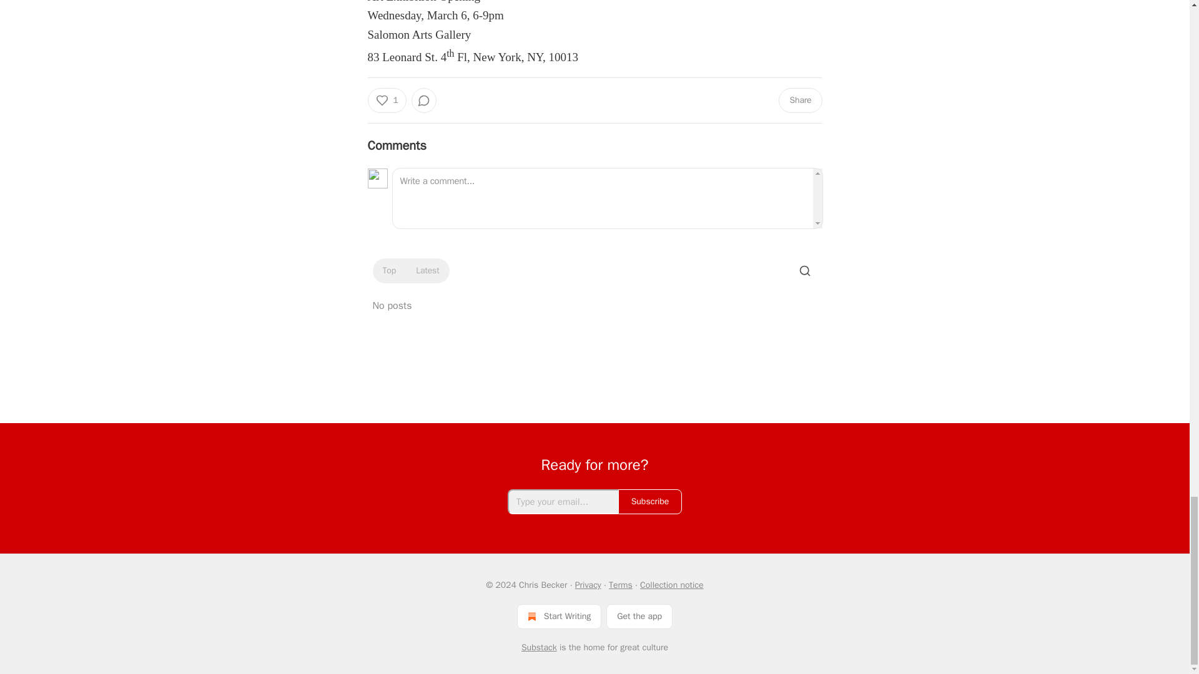 The height and width of the screenshot is (674, 1199). Describe the element at coordinates (427, 271) in the screenshot. I see `Latest` at that location.